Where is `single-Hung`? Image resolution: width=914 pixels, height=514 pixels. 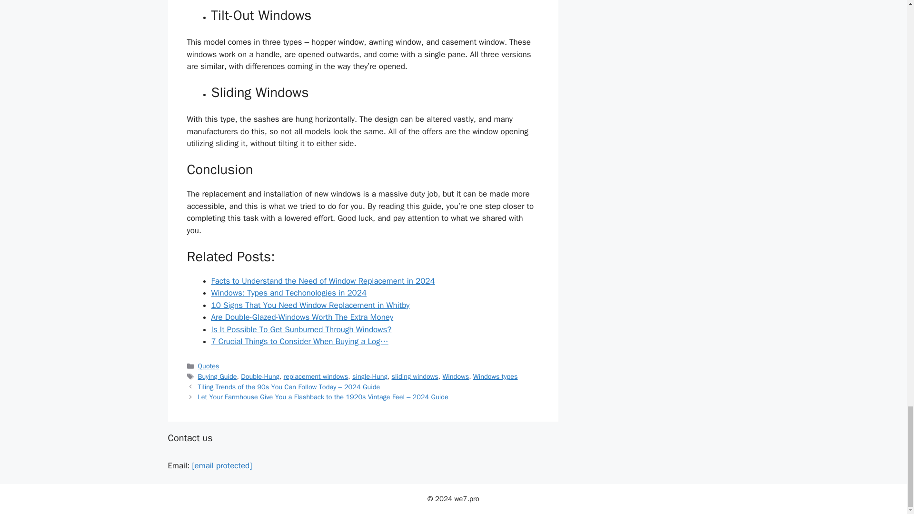
single-Hung is located at coordinates (369, 376).